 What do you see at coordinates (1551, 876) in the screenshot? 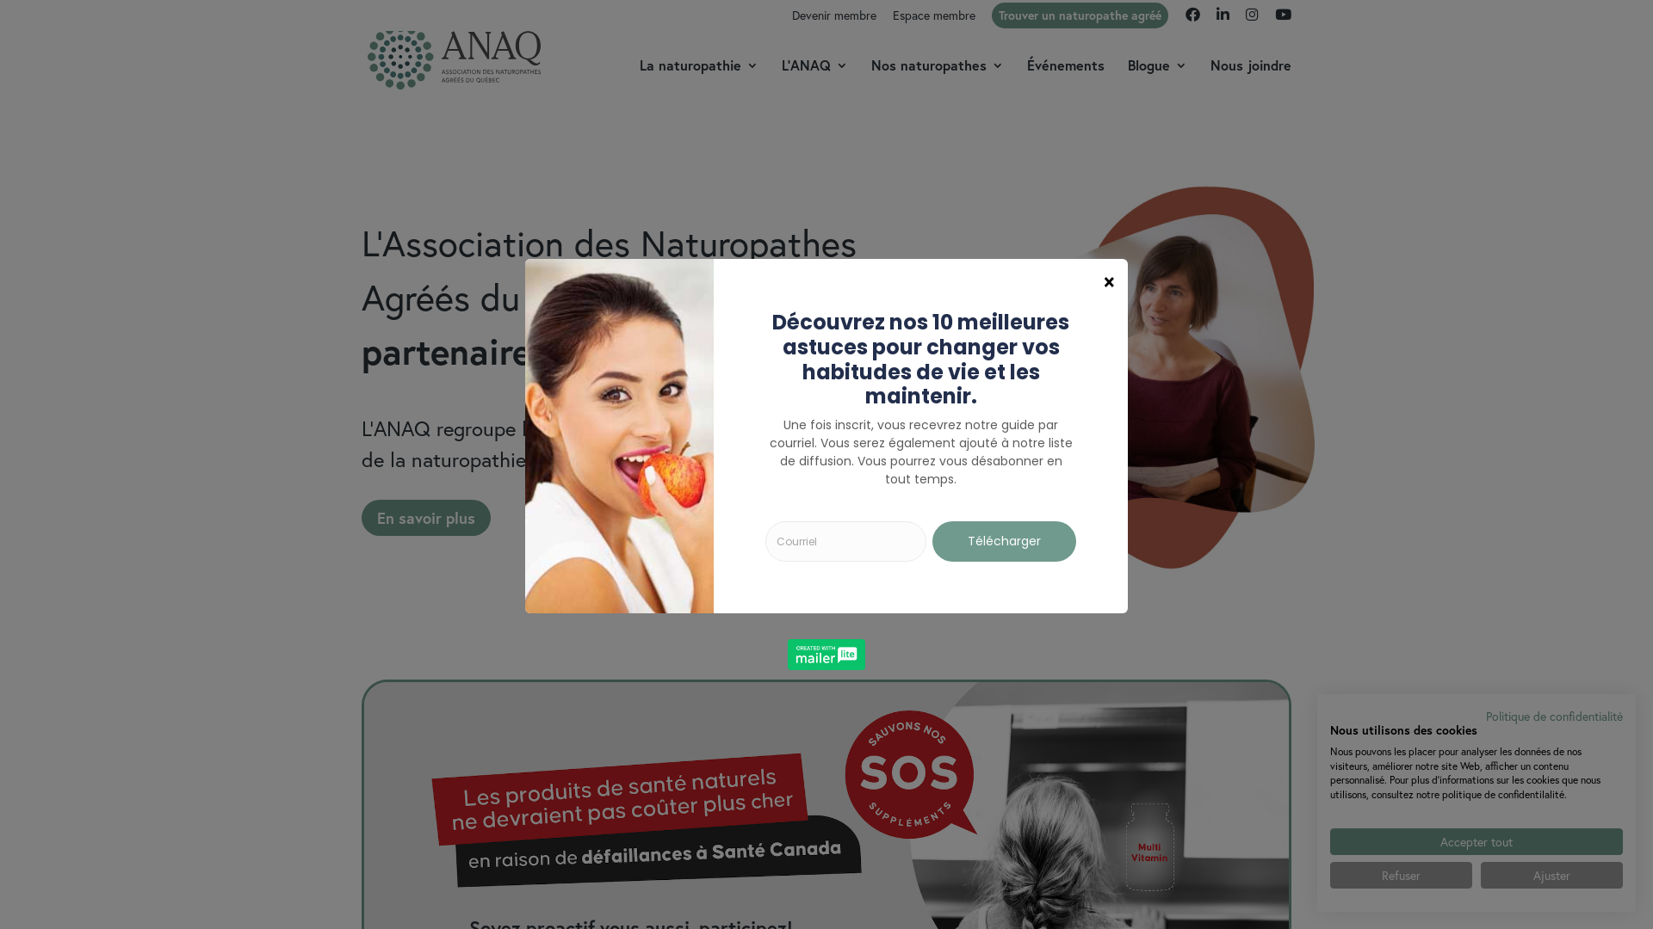
I see `Ajuster` at bounding box center [1551, 876].